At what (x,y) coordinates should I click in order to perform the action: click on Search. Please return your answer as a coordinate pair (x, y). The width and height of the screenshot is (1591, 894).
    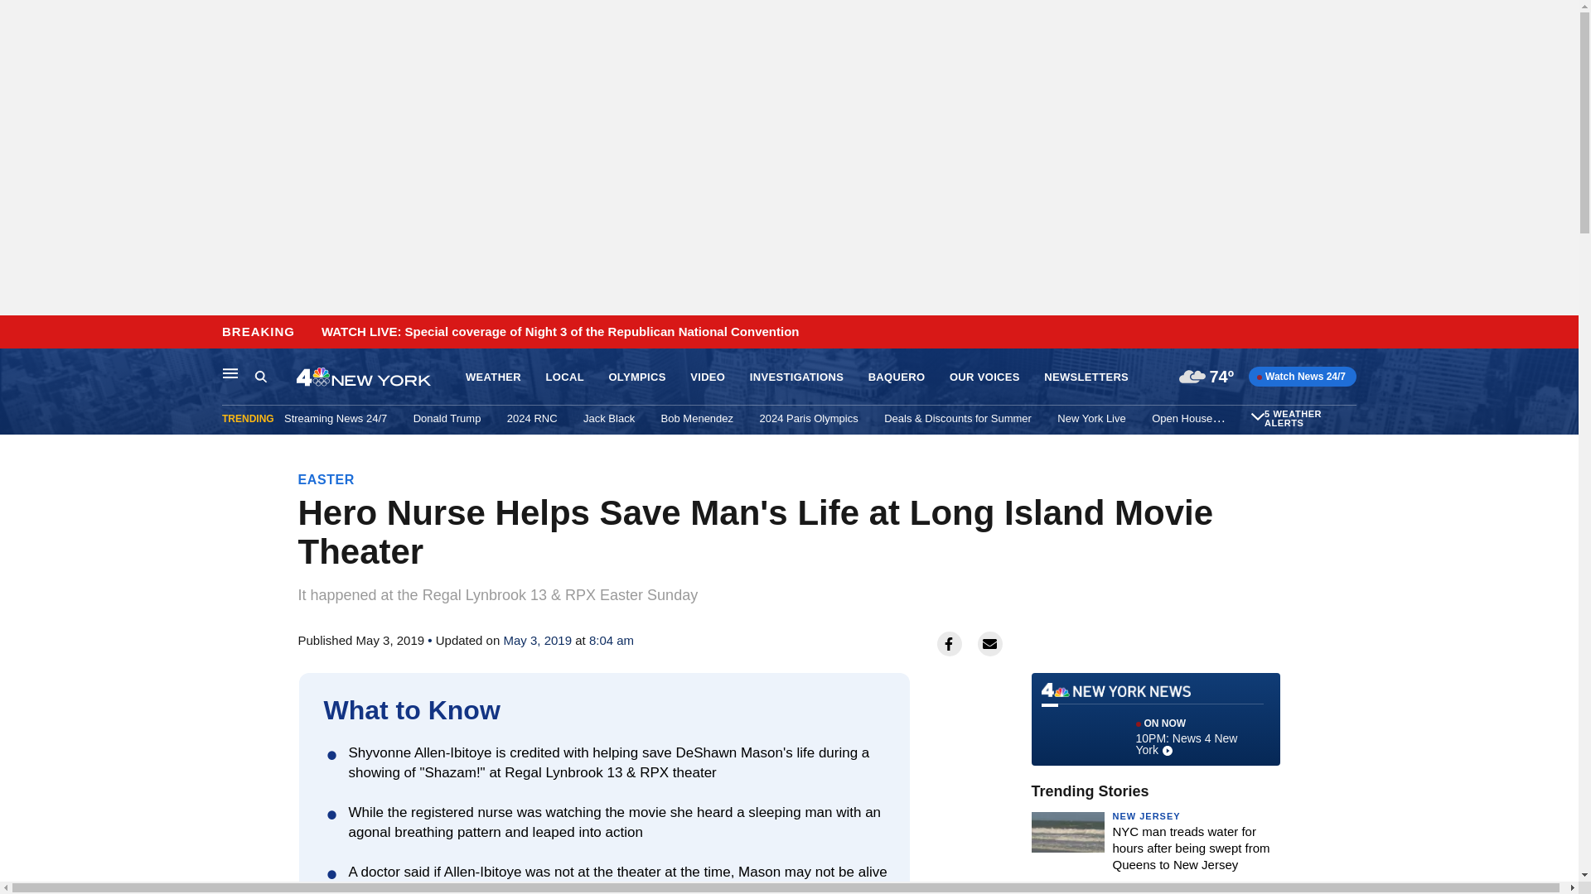
    Looking at the image, I should click on (275, 377).